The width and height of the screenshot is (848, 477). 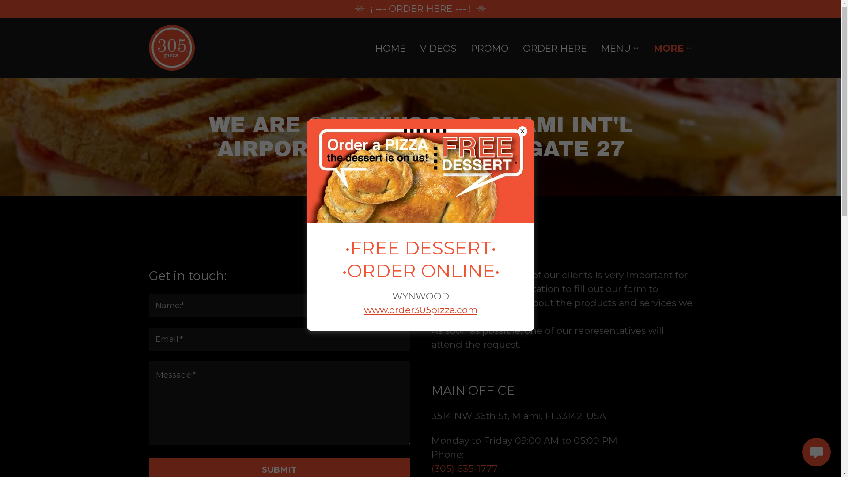 I want to click on VIDEOS, so click(x=438, y=49).